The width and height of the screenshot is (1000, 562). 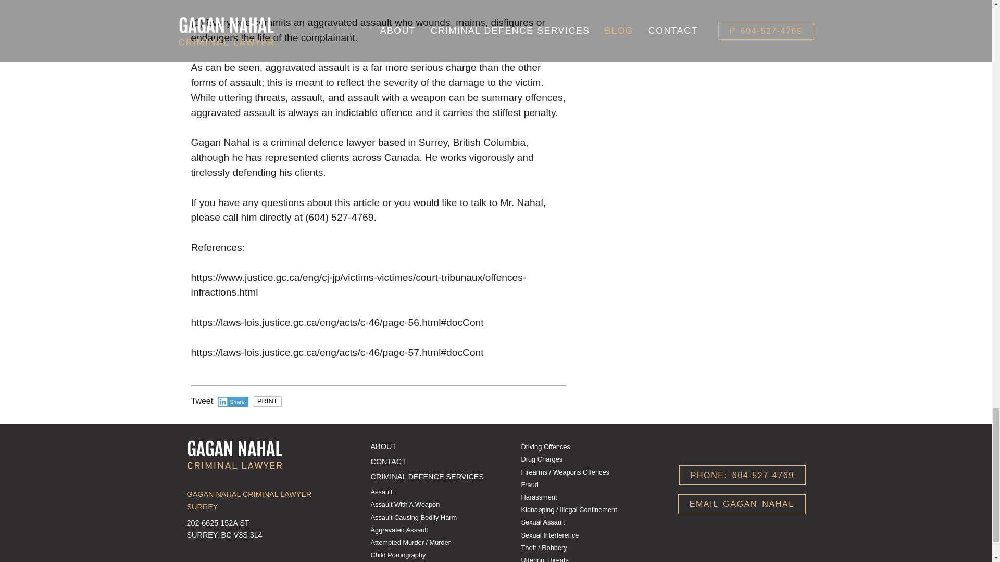 What do you see at coordinates (543, 521) in the screenshot?
I see `Sexual Assault` at bounding box center [543, 521].